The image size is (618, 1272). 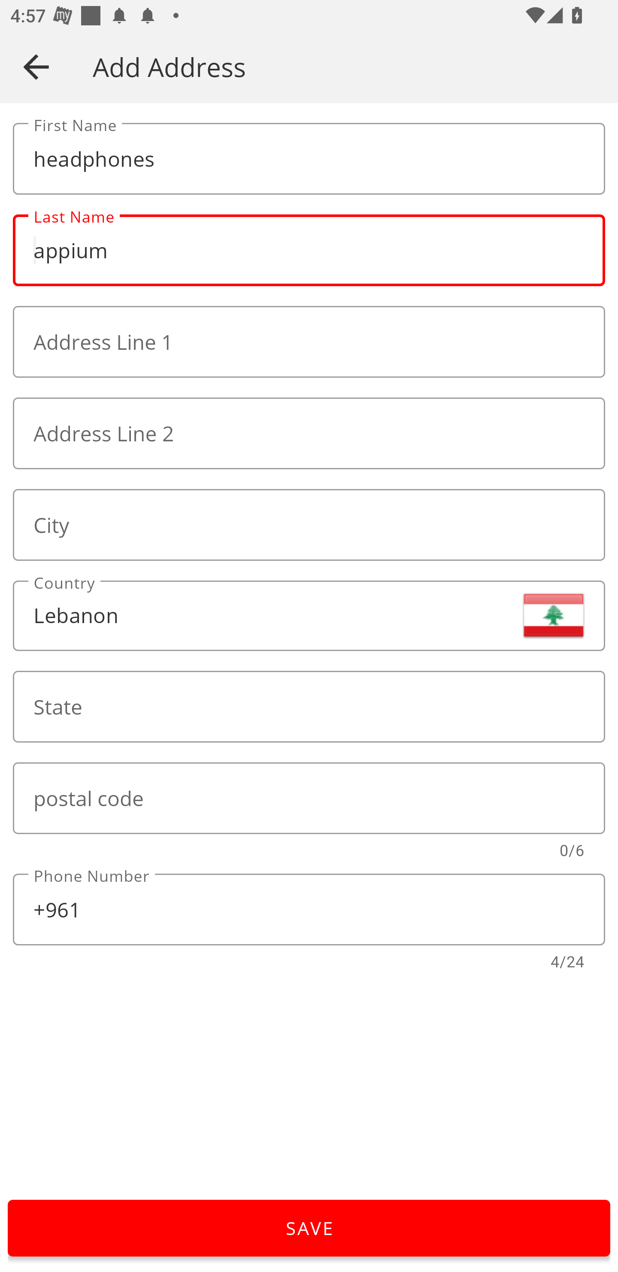 I want to click on Lebanon, so click(x=309, y=615).